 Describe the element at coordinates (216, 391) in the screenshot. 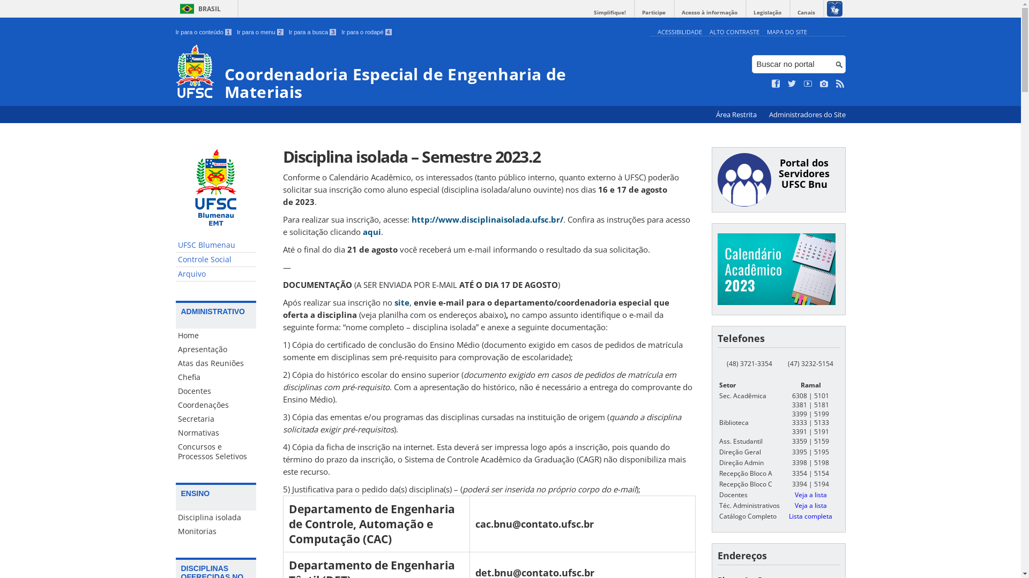

I see `Docentes` at that location.